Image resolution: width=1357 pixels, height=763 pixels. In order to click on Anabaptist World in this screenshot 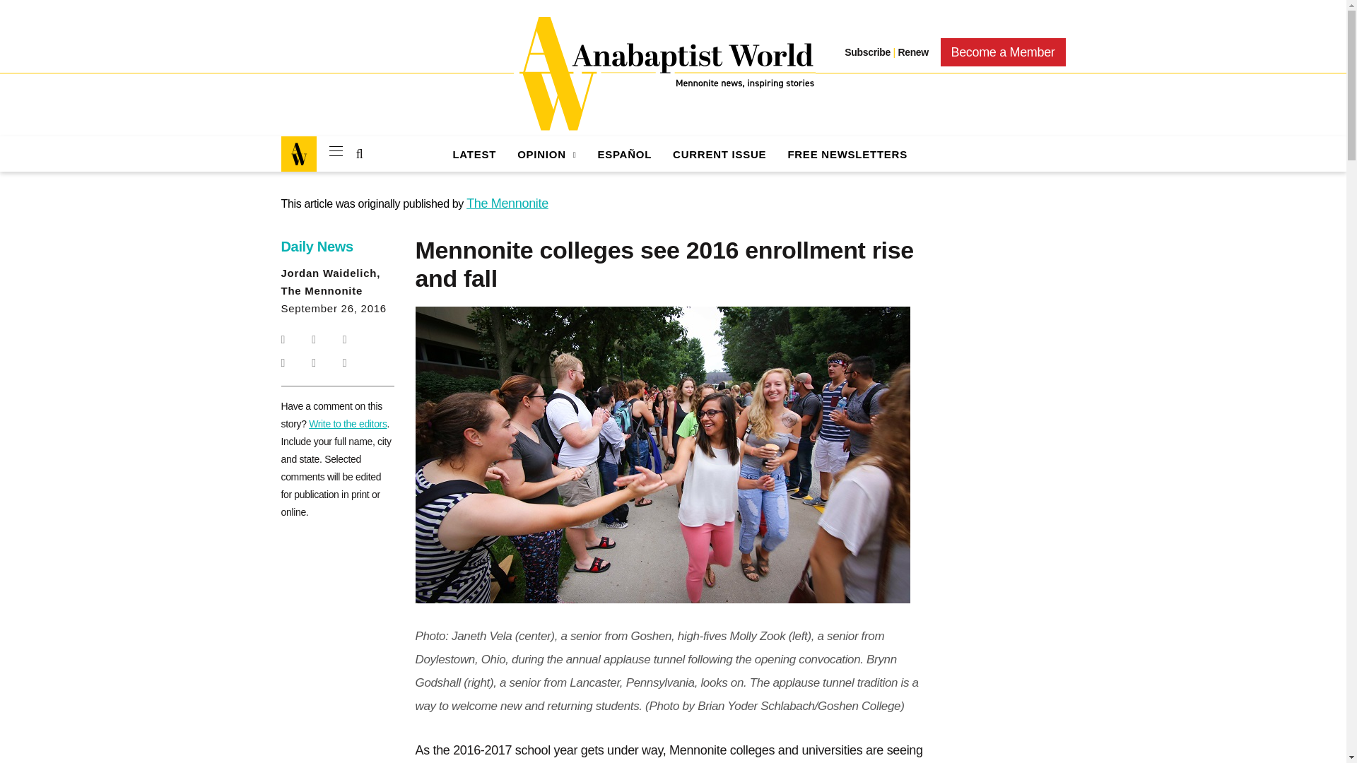, I will do `click(664, 73)`.